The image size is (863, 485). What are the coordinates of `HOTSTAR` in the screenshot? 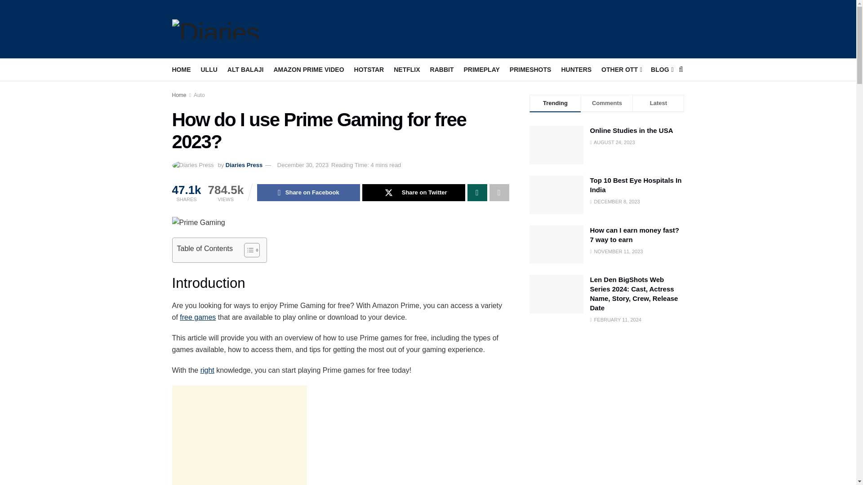 It's located at (369, 69).